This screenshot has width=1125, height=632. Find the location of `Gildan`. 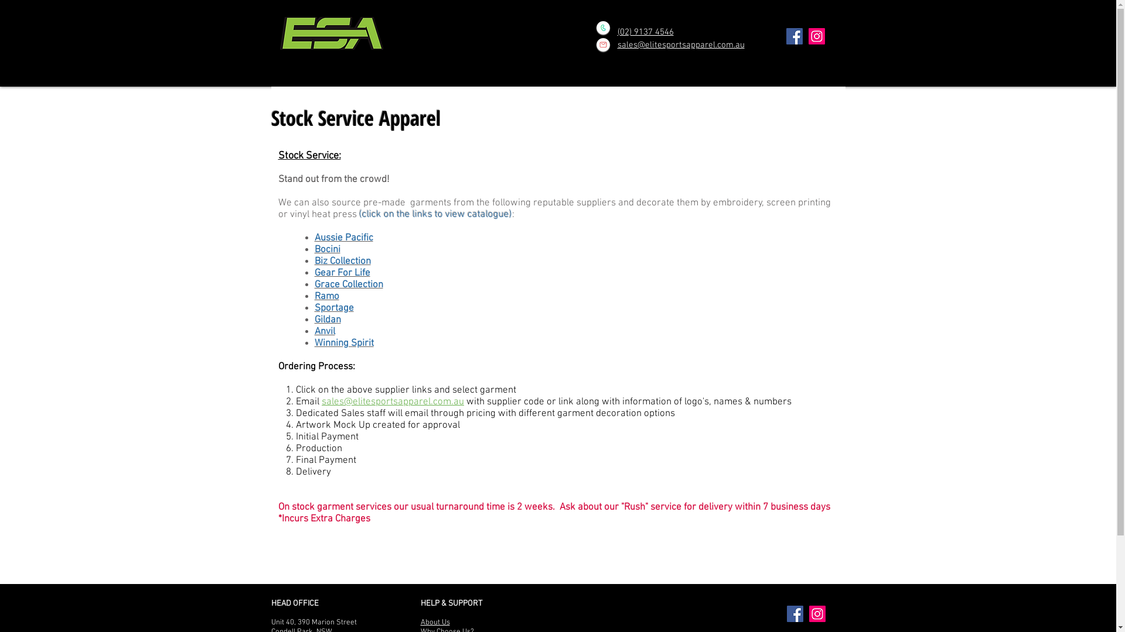

Gildan is located at coordinates (328, 320).